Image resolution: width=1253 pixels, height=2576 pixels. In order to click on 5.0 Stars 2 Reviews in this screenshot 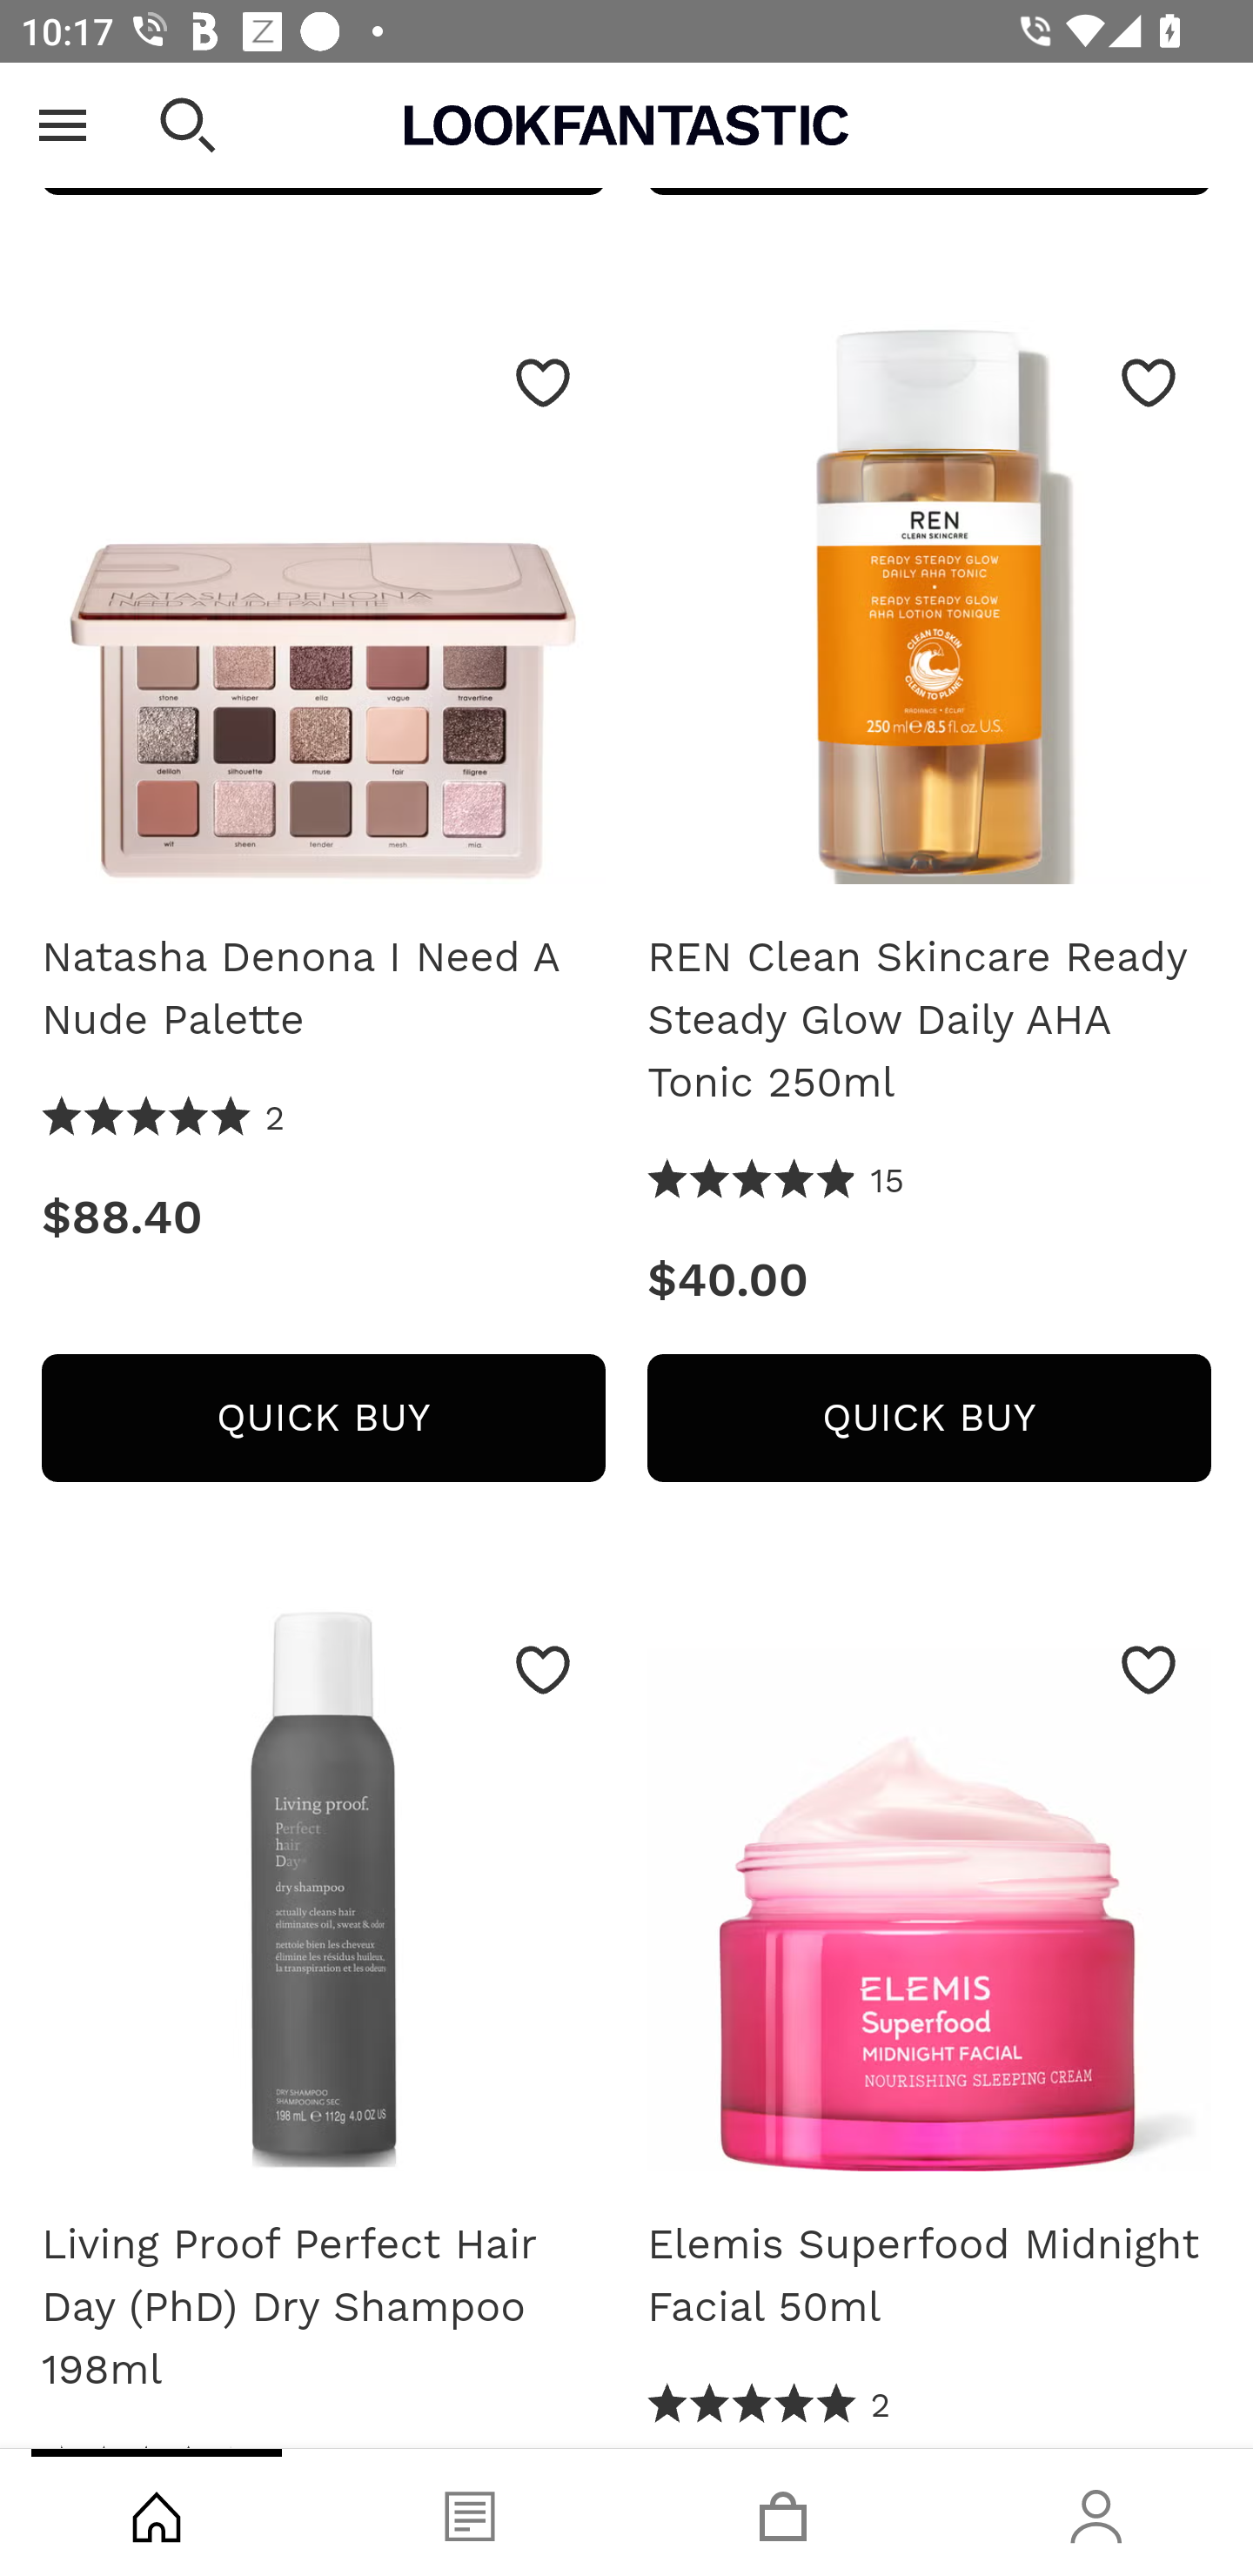, I will do `click(164, 1122)`.